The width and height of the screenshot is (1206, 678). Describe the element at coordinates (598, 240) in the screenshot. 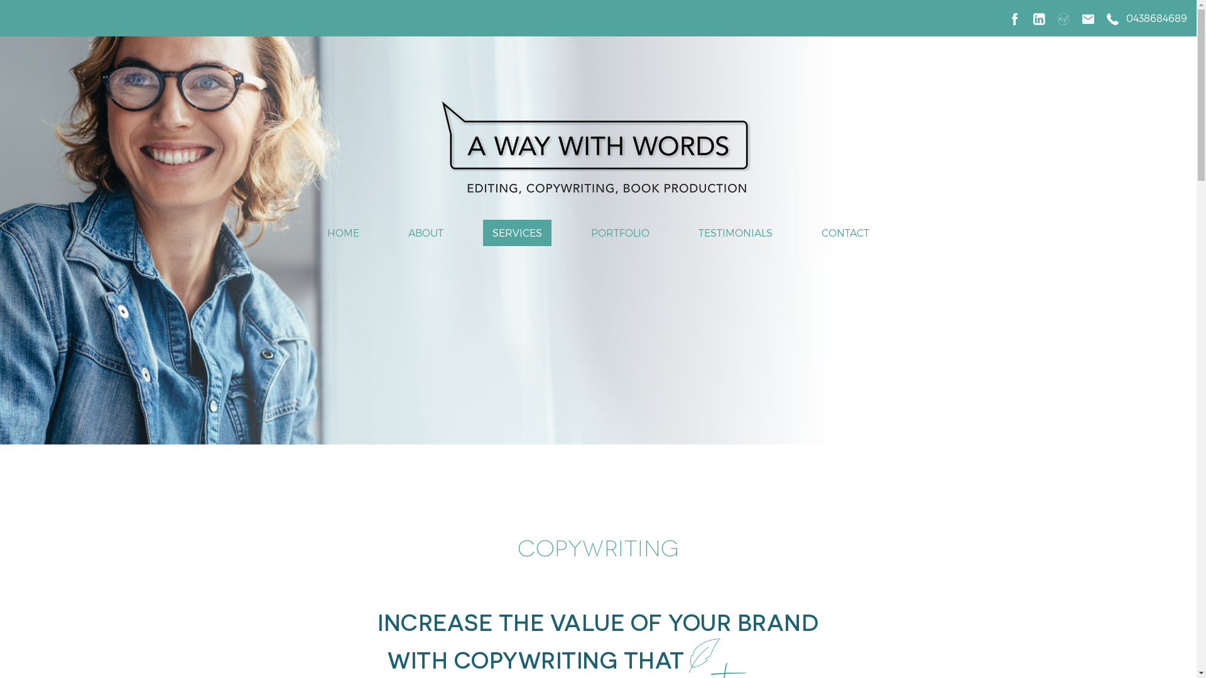

I see `Copywriting` at that location.